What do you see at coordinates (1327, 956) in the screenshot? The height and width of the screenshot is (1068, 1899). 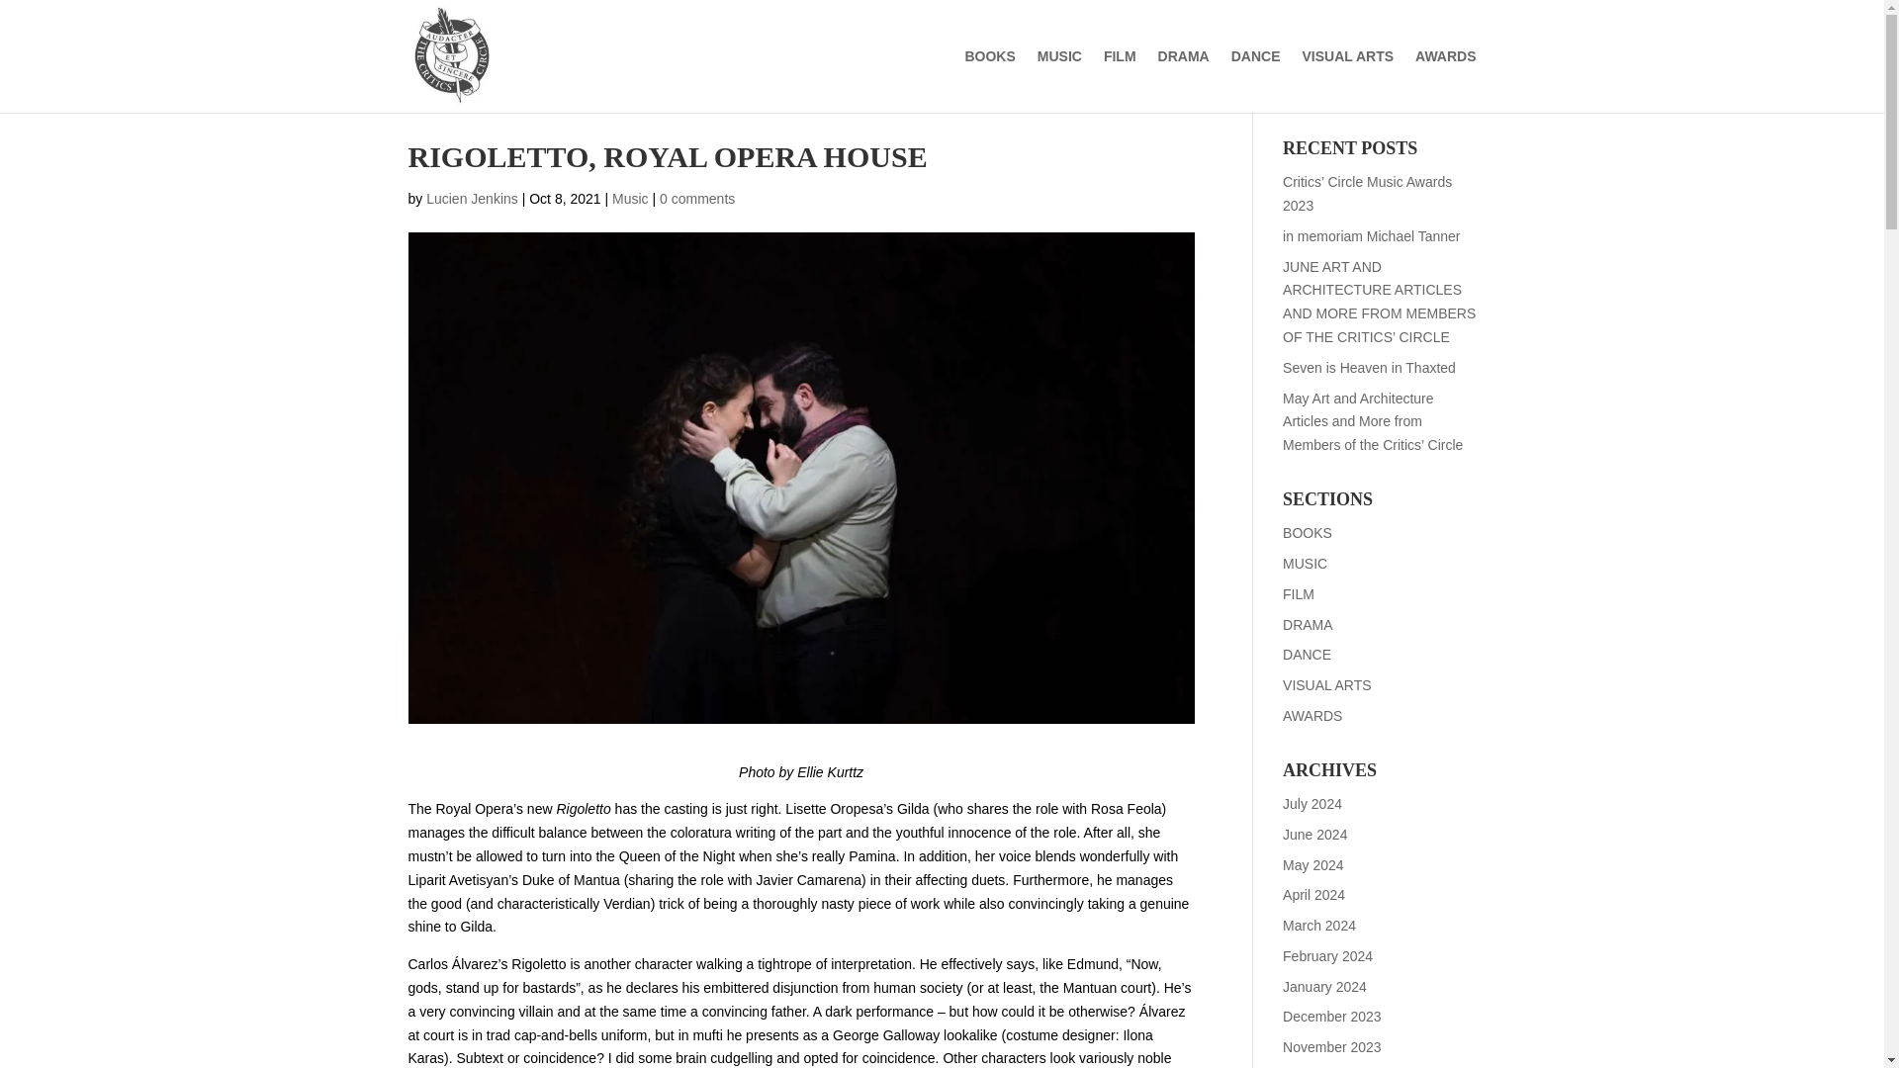 I see `February 2024` at bounding box center [1327, 956].